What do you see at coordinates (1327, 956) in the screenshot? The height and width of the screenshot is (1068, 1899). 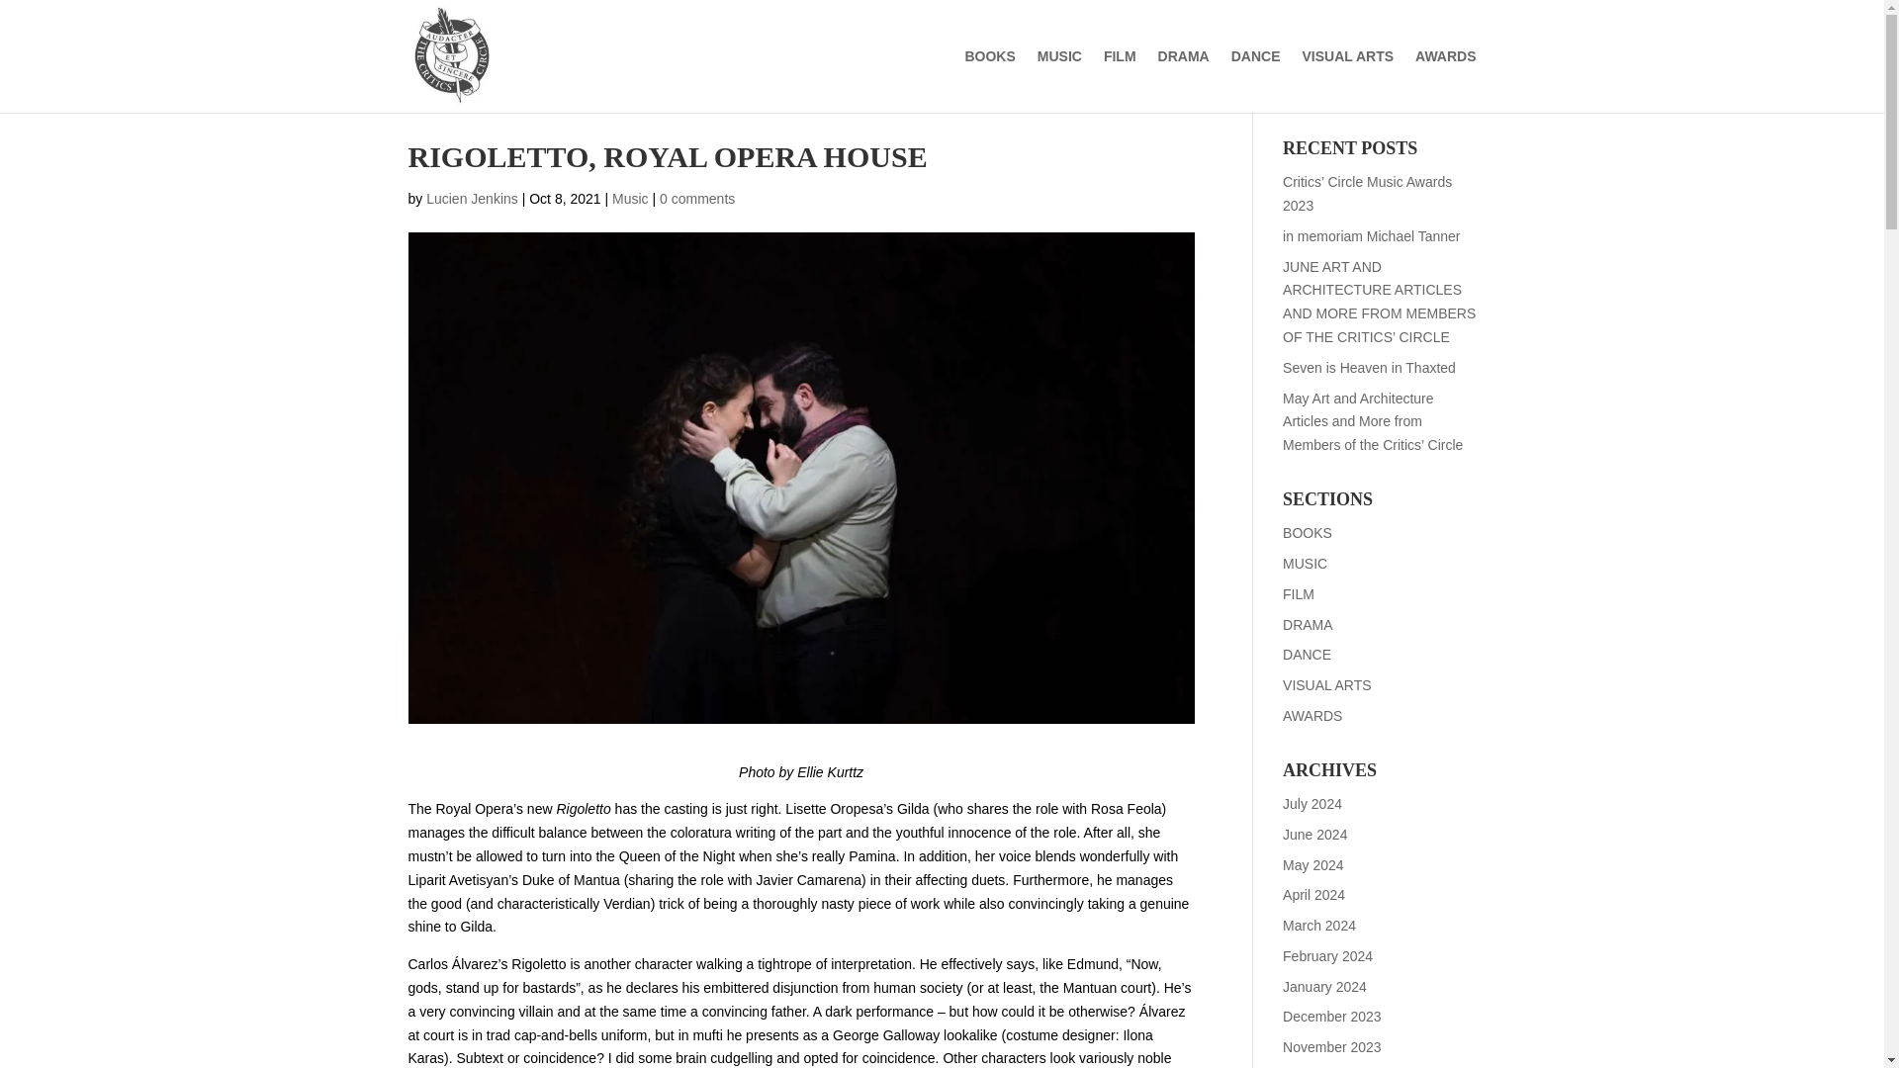 I see `February 2024` at bounding box center [1327, 956].